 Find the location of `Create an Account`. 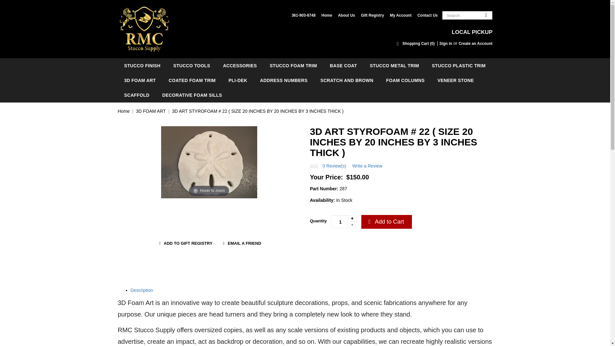

Create an Account is located at coordinates (475, 43).